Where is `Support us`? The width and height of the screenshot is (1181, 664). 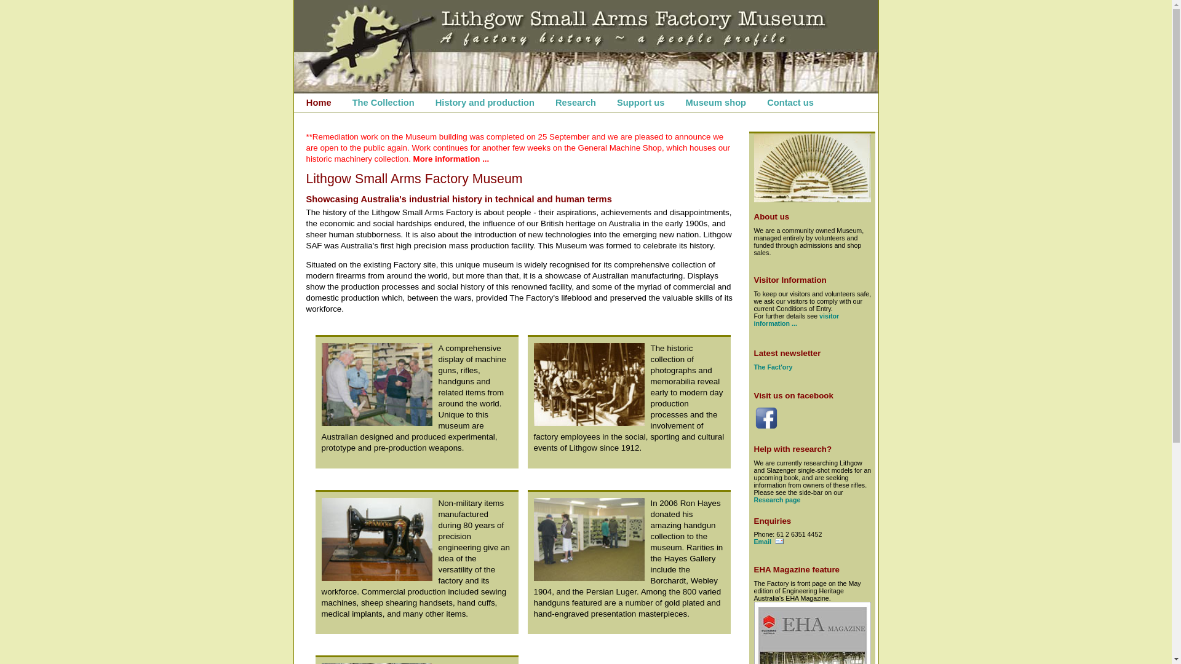
Support us is located at coordinates (640, 103).